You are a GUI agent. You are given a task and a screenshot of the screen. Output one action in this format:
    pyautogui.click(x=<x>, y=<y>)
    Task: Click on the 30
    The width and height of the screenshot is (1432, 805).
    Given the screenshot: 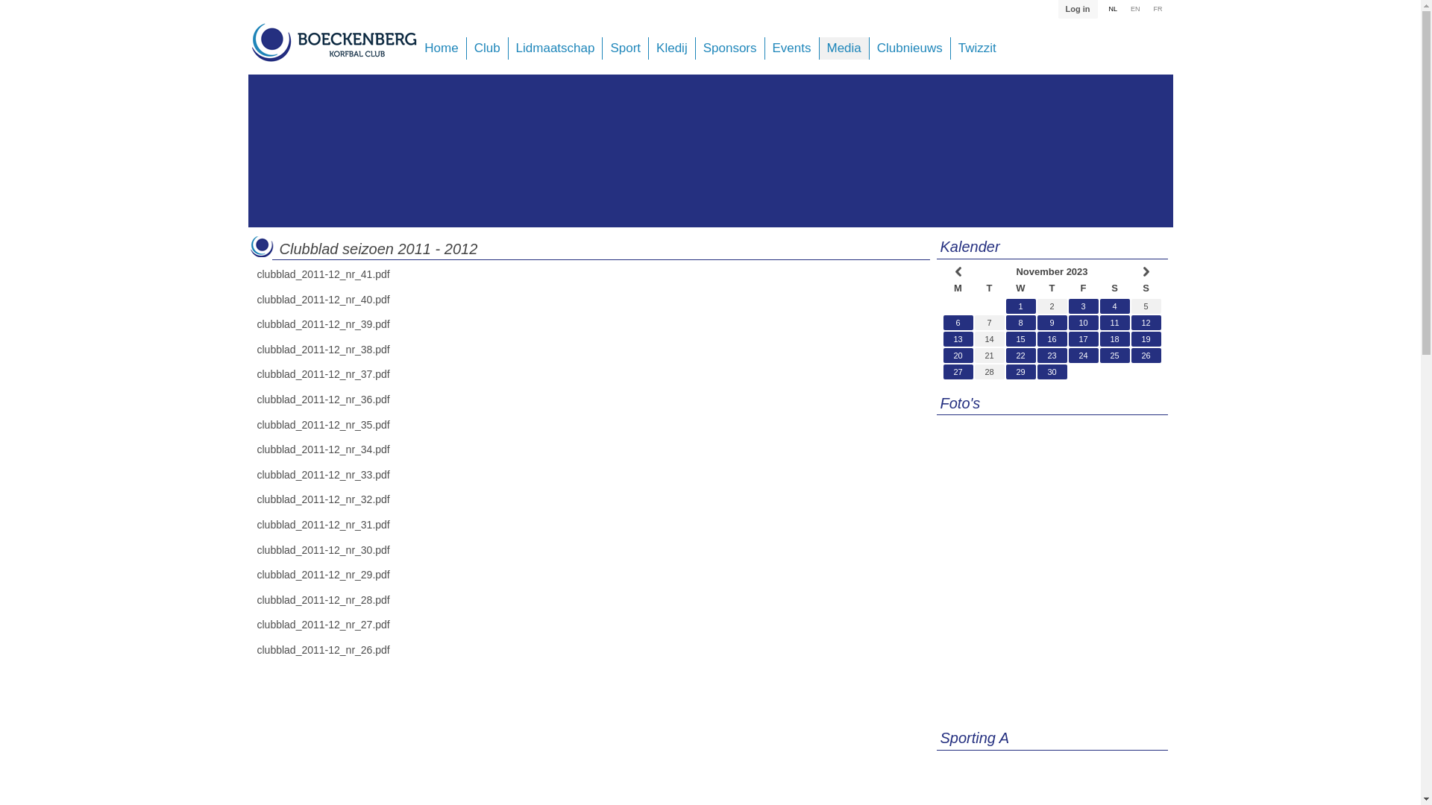 What is the action you would take?
    pyautogui.click(x=1052, y=371)
    